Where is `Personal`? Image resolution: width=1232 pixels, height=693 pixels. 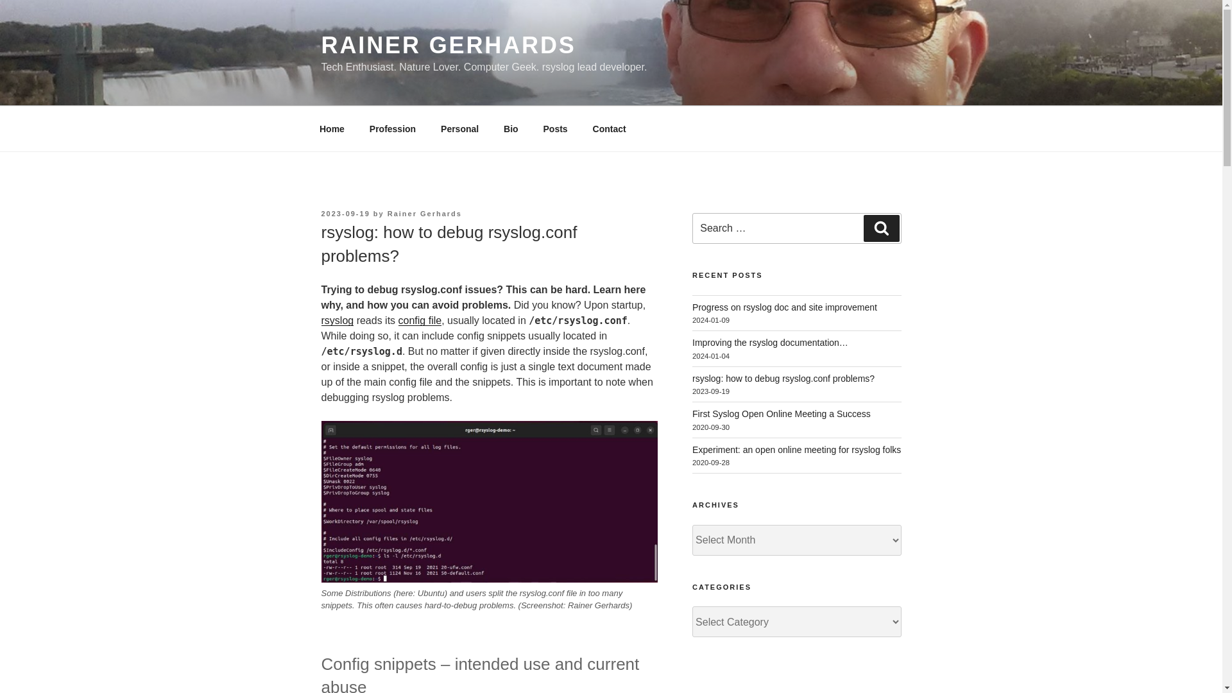 Personal is located at coordinates (460, 128).